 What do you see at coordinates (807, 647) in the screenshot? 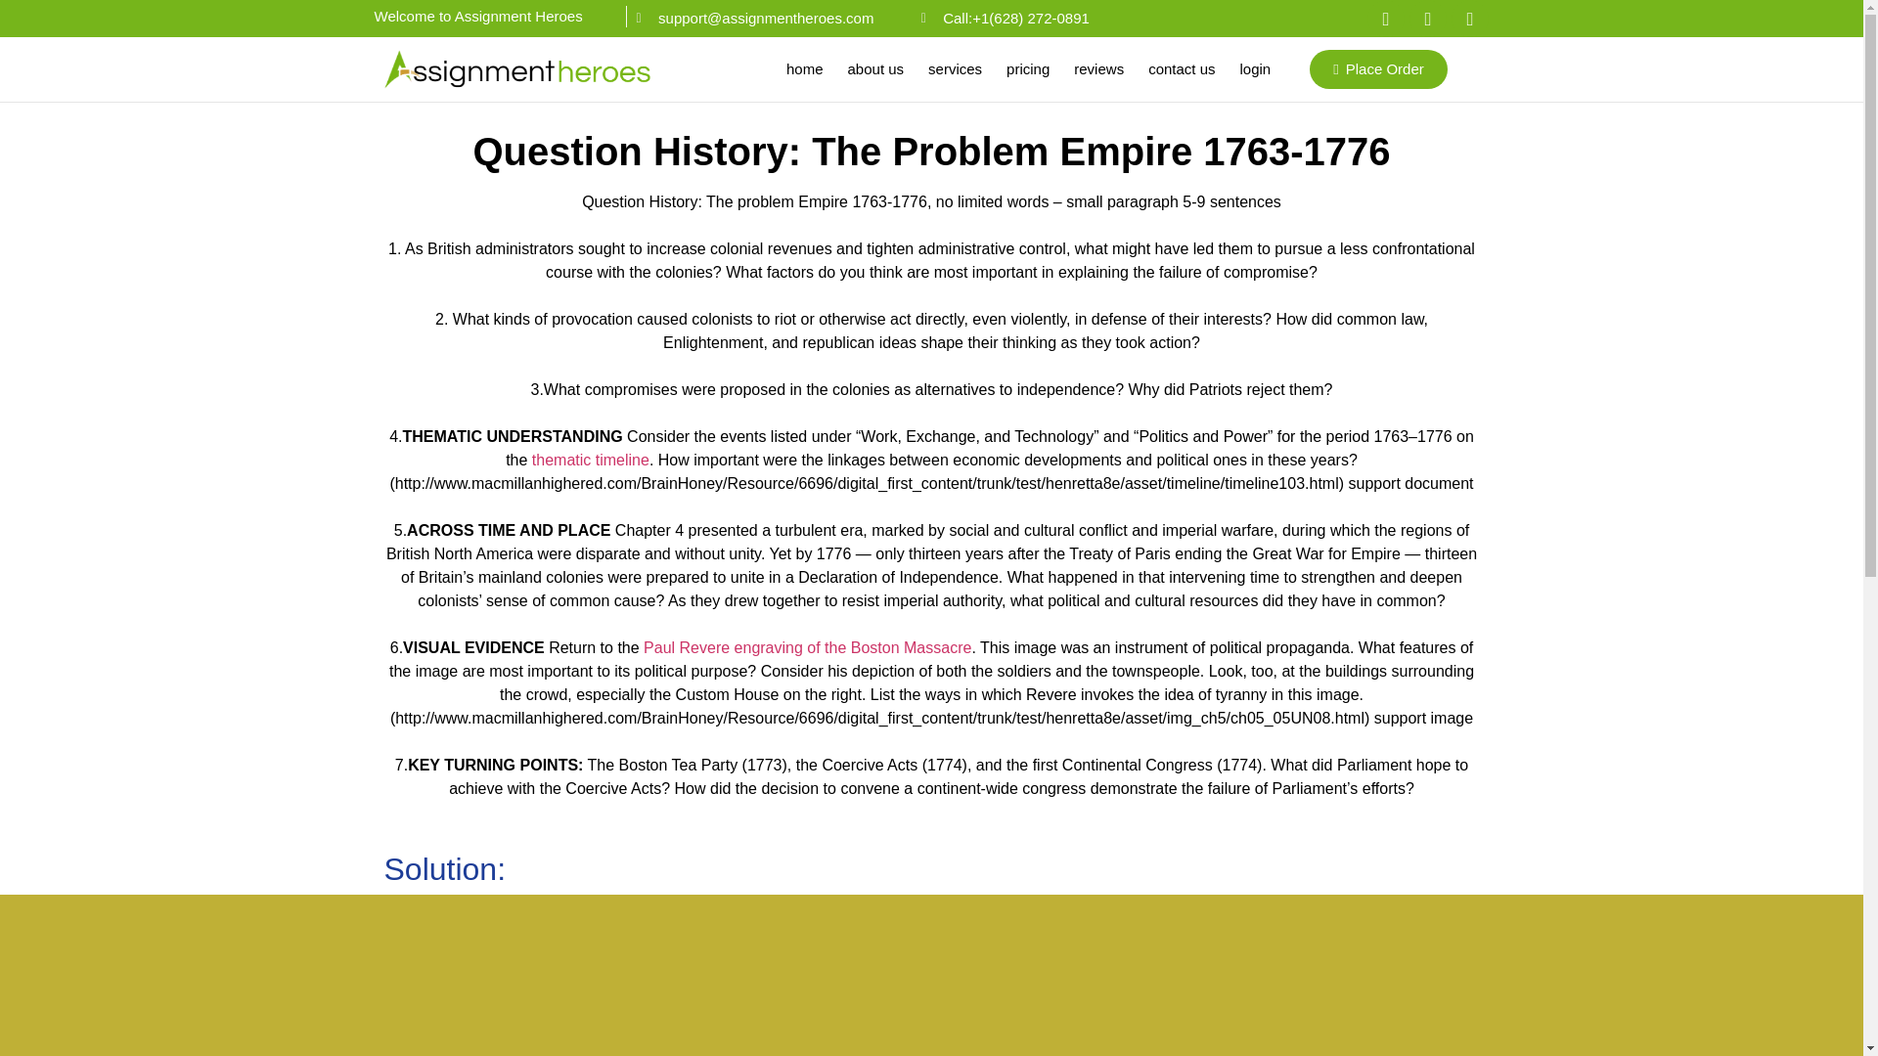
I see `Paul Revere engraving of the Boston Massacre` at bounding box center [807, 647].